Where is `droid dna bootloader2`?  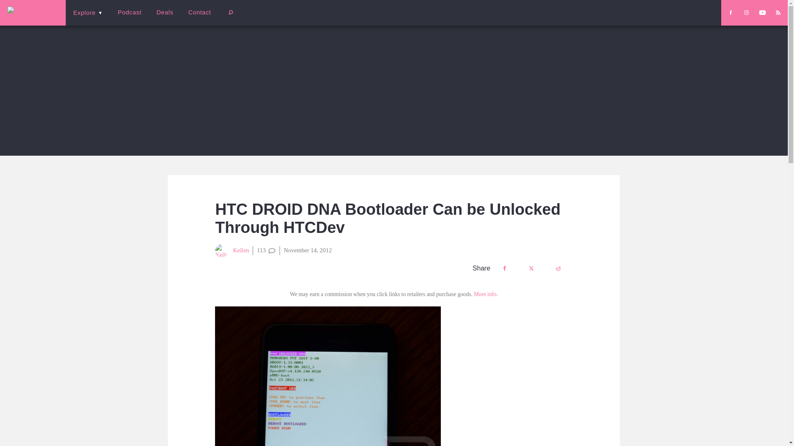 droid dna bootloader2 is located at coordinates (328, 376).